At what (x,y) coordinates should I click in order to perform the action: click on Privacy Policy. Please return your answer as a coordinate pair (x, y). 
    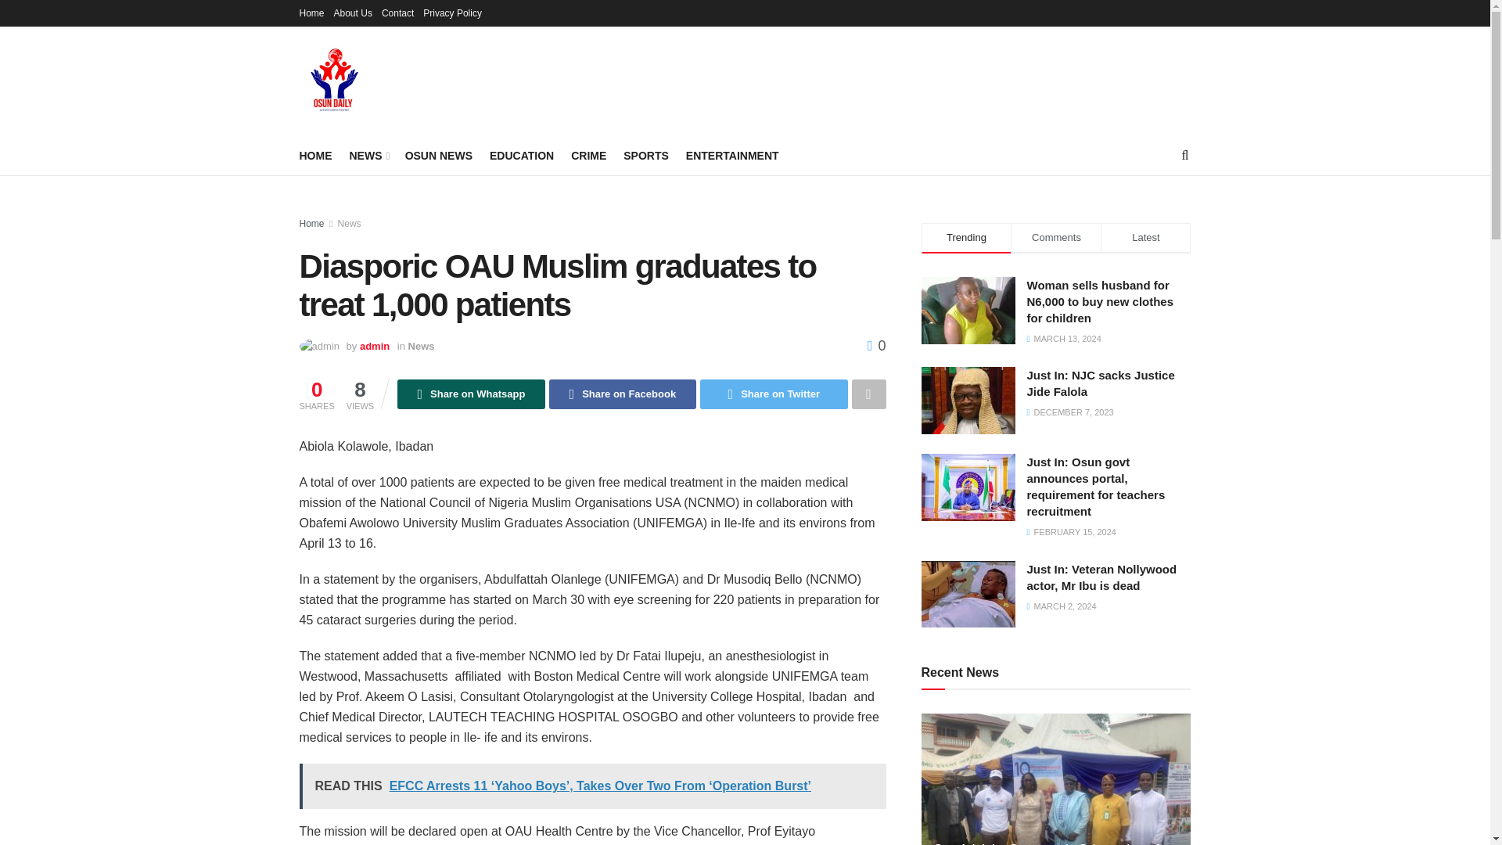
    Looking at the image, I should click on (452, 13).